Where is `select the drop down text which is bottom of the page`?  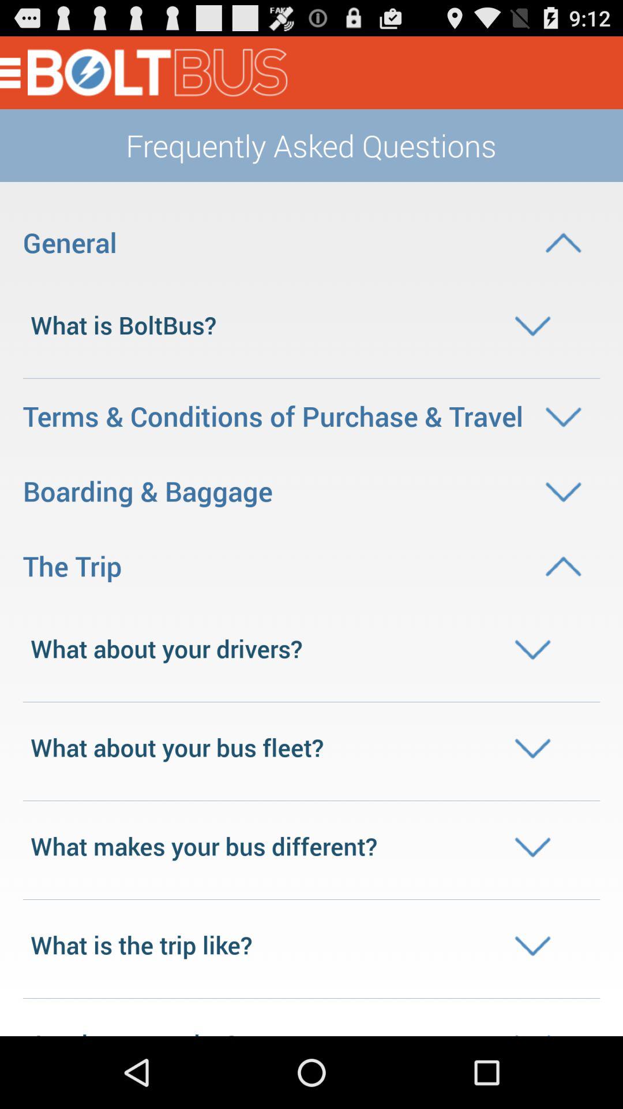
select the drop down text which is bottom of the page is located at coordinates (311, 945).